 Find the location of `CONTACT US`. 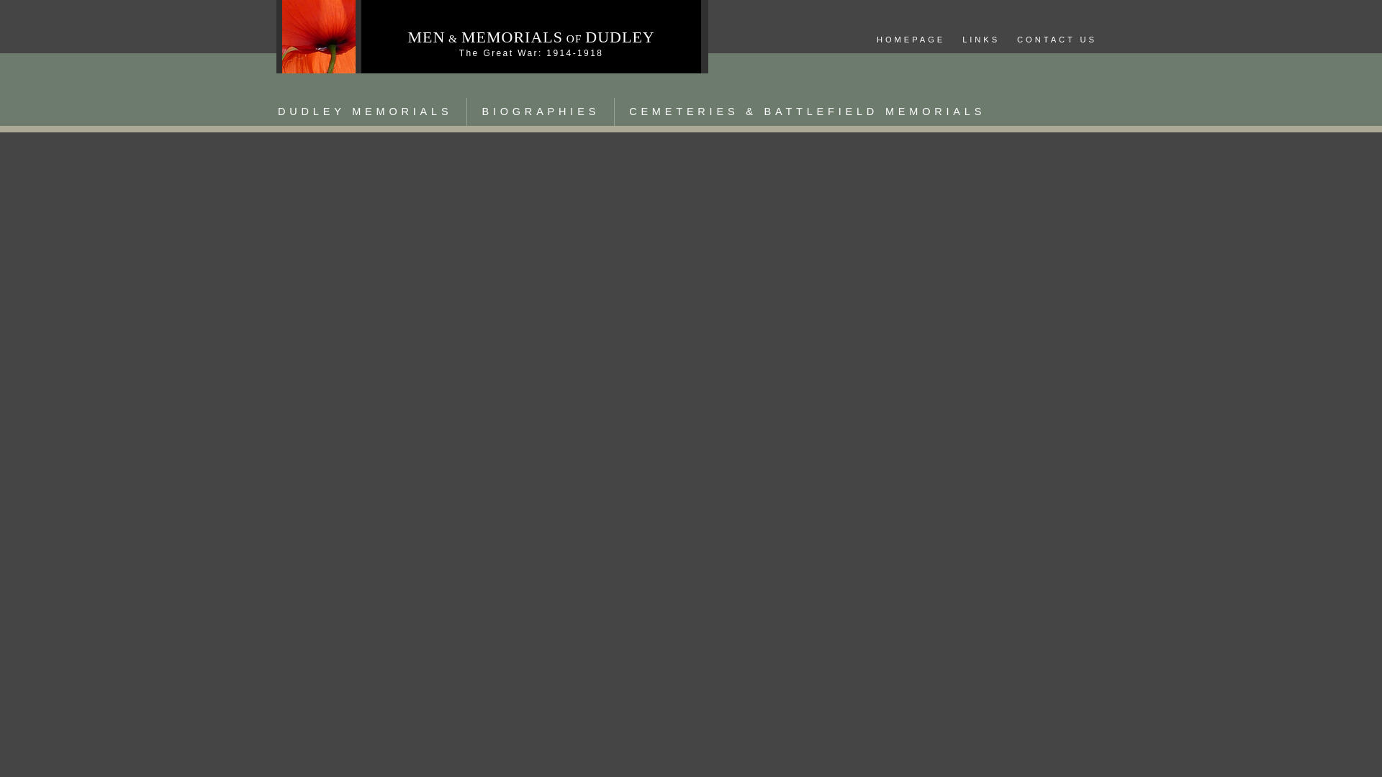

CONTACT US is located at coordinates (1057, 40).